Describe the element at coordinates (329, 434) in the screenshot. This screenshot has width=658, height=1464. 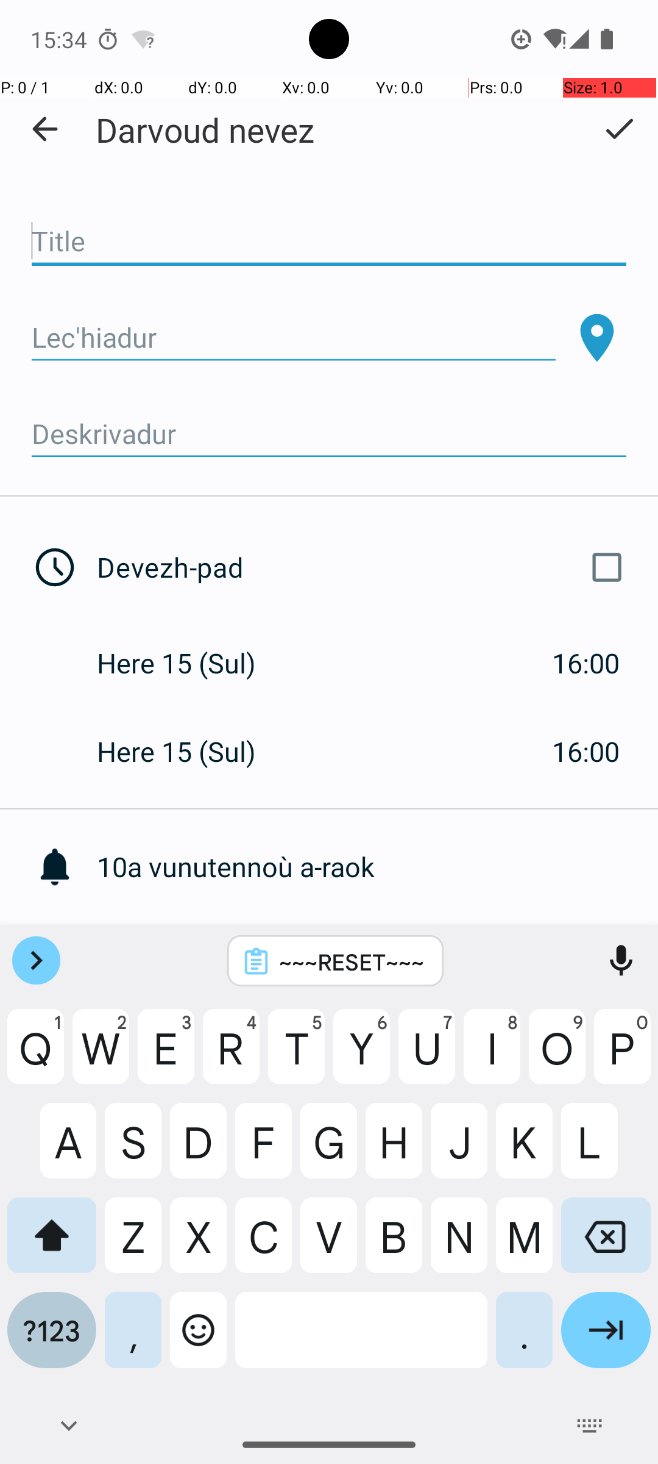
I see `Deskrivadur` at that location.